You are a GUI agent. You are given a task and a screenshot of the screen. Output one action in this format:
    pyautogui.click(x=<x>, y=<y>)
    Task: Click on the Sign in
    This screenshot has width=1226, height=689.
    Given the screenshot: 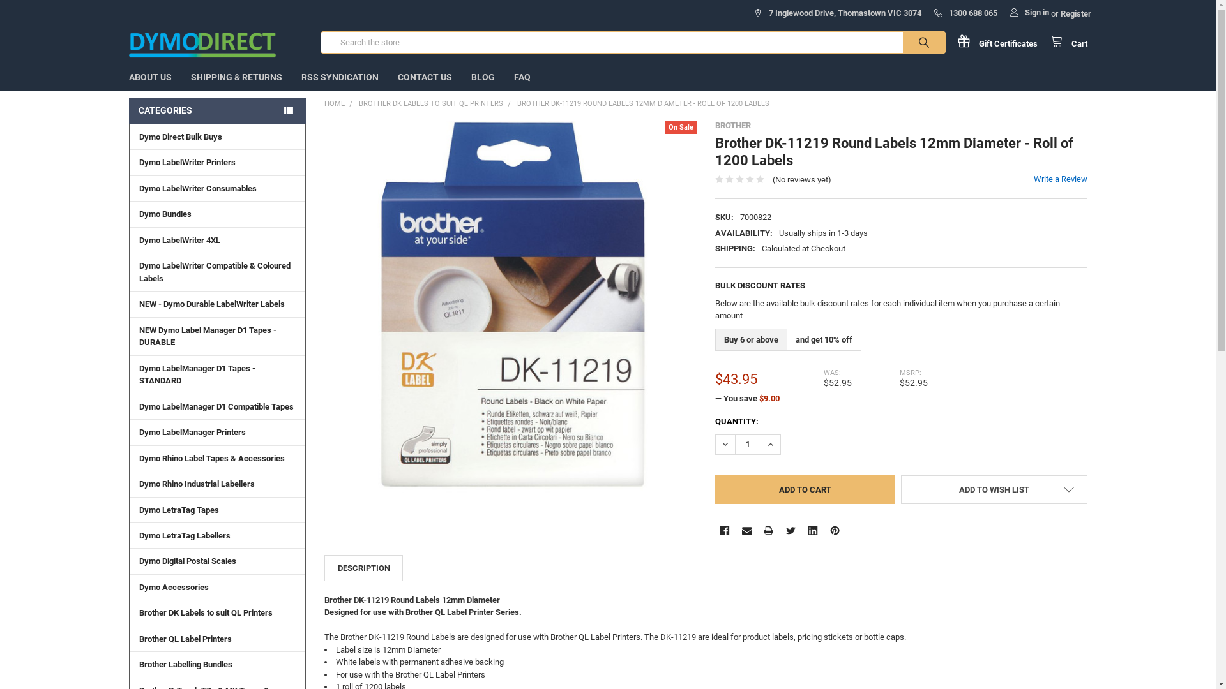 What is the action you would take?
    pyautogui.click(x=1029, y=9)
    